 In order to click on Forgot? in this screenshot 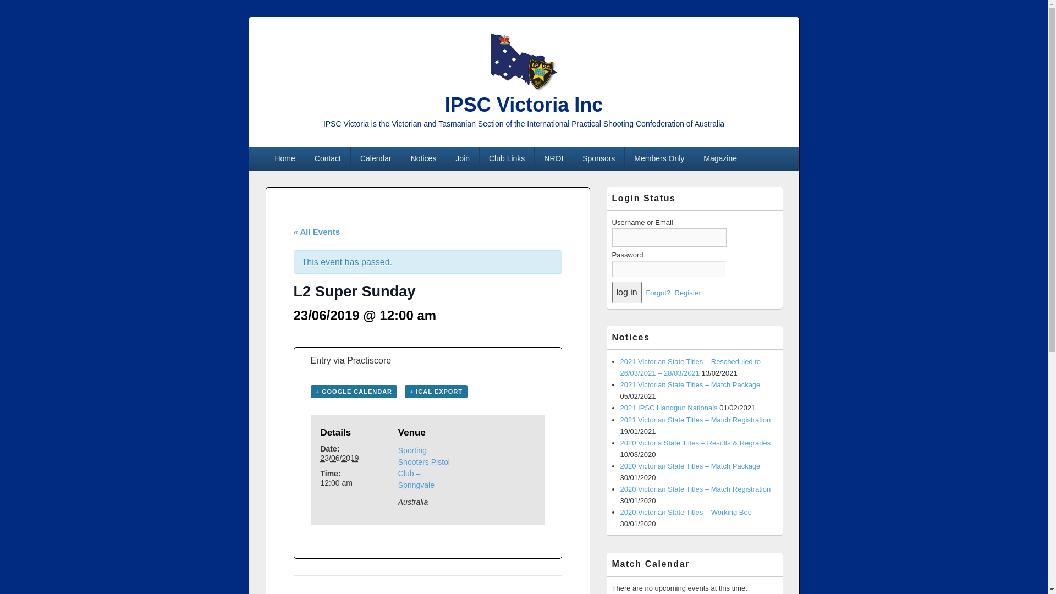, I will do `click(658, 293)`.